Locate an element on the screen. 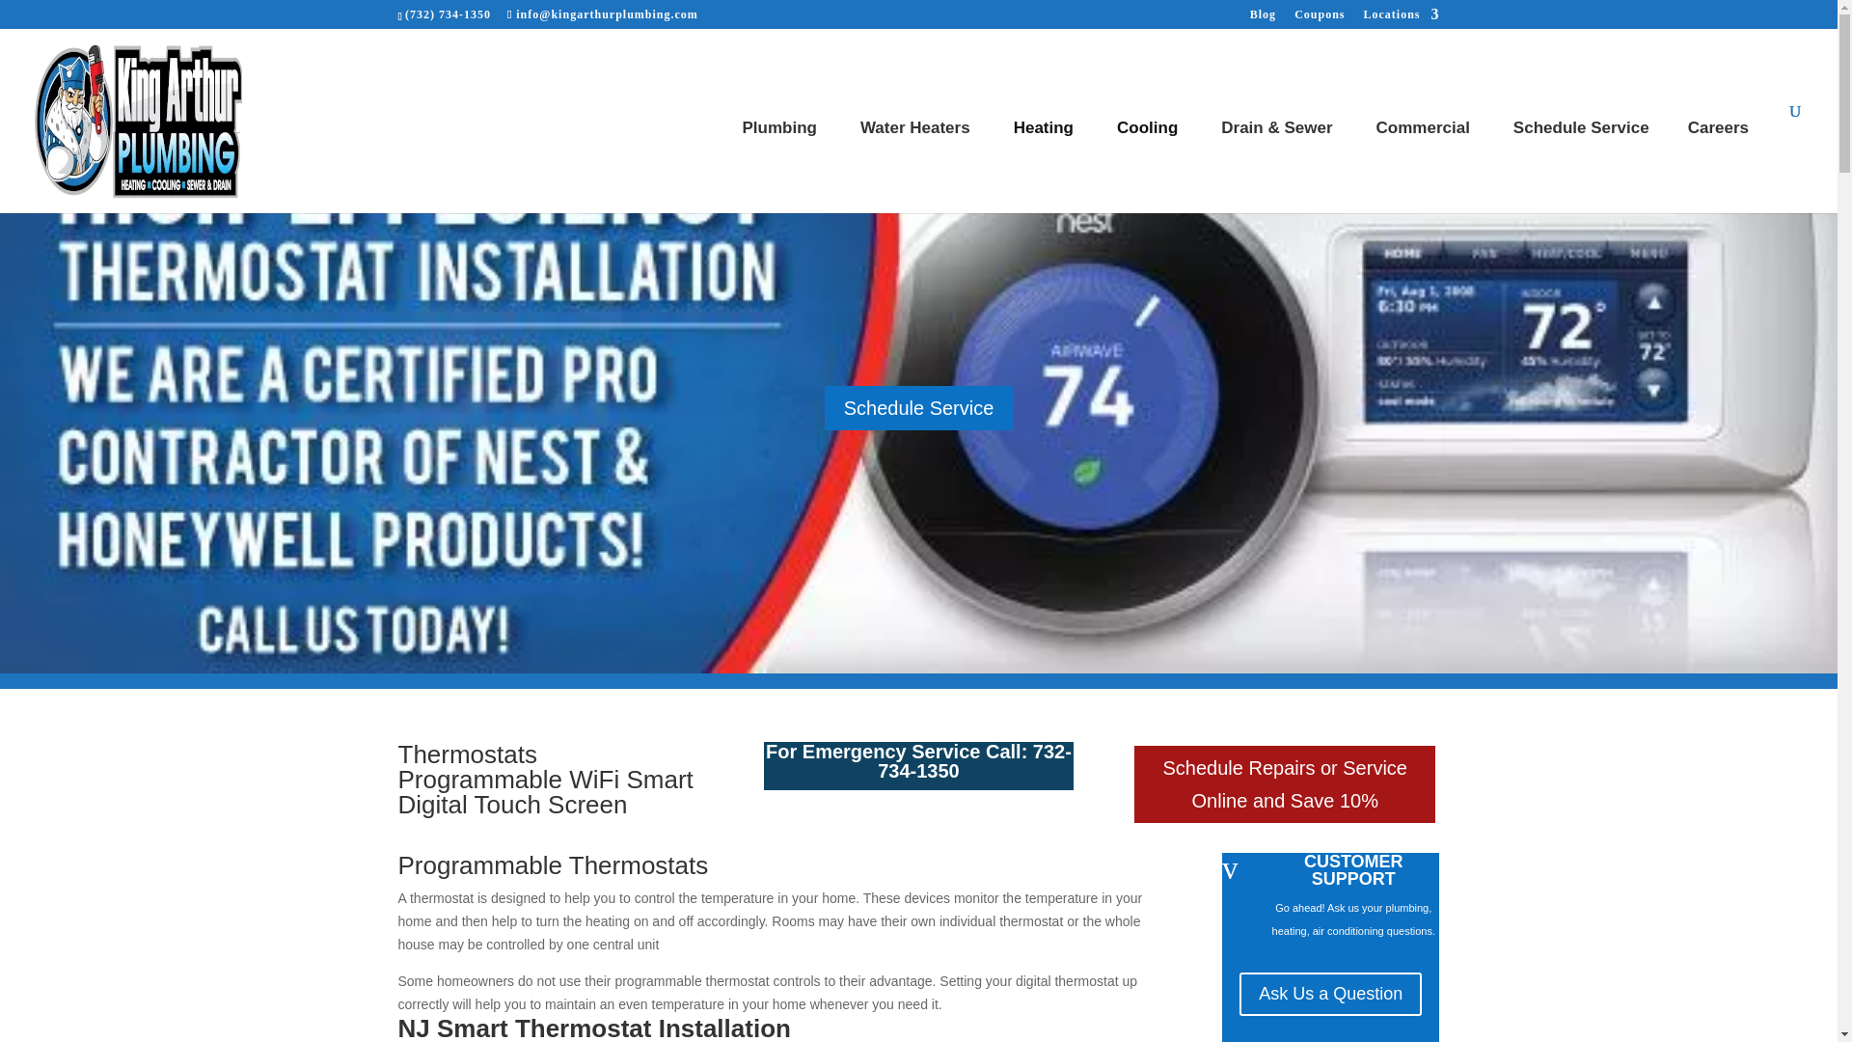 This screenshot has height=1042, width=1852. Water Heaters is located at coordinates (917, 158).